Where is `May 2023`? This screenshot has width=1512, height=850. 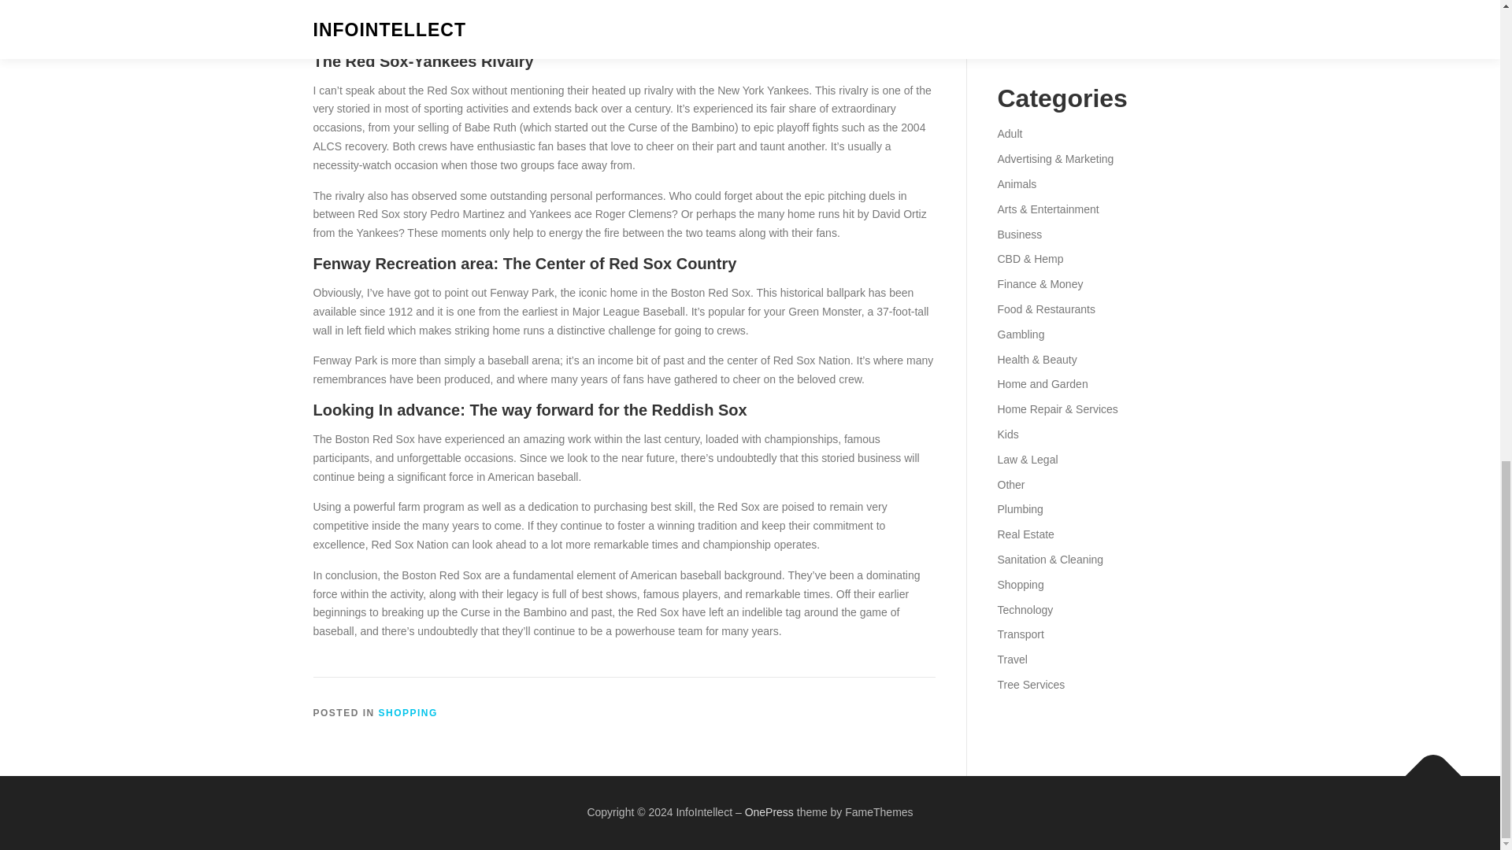
May 2023 is located at coordinates (1021, 9).